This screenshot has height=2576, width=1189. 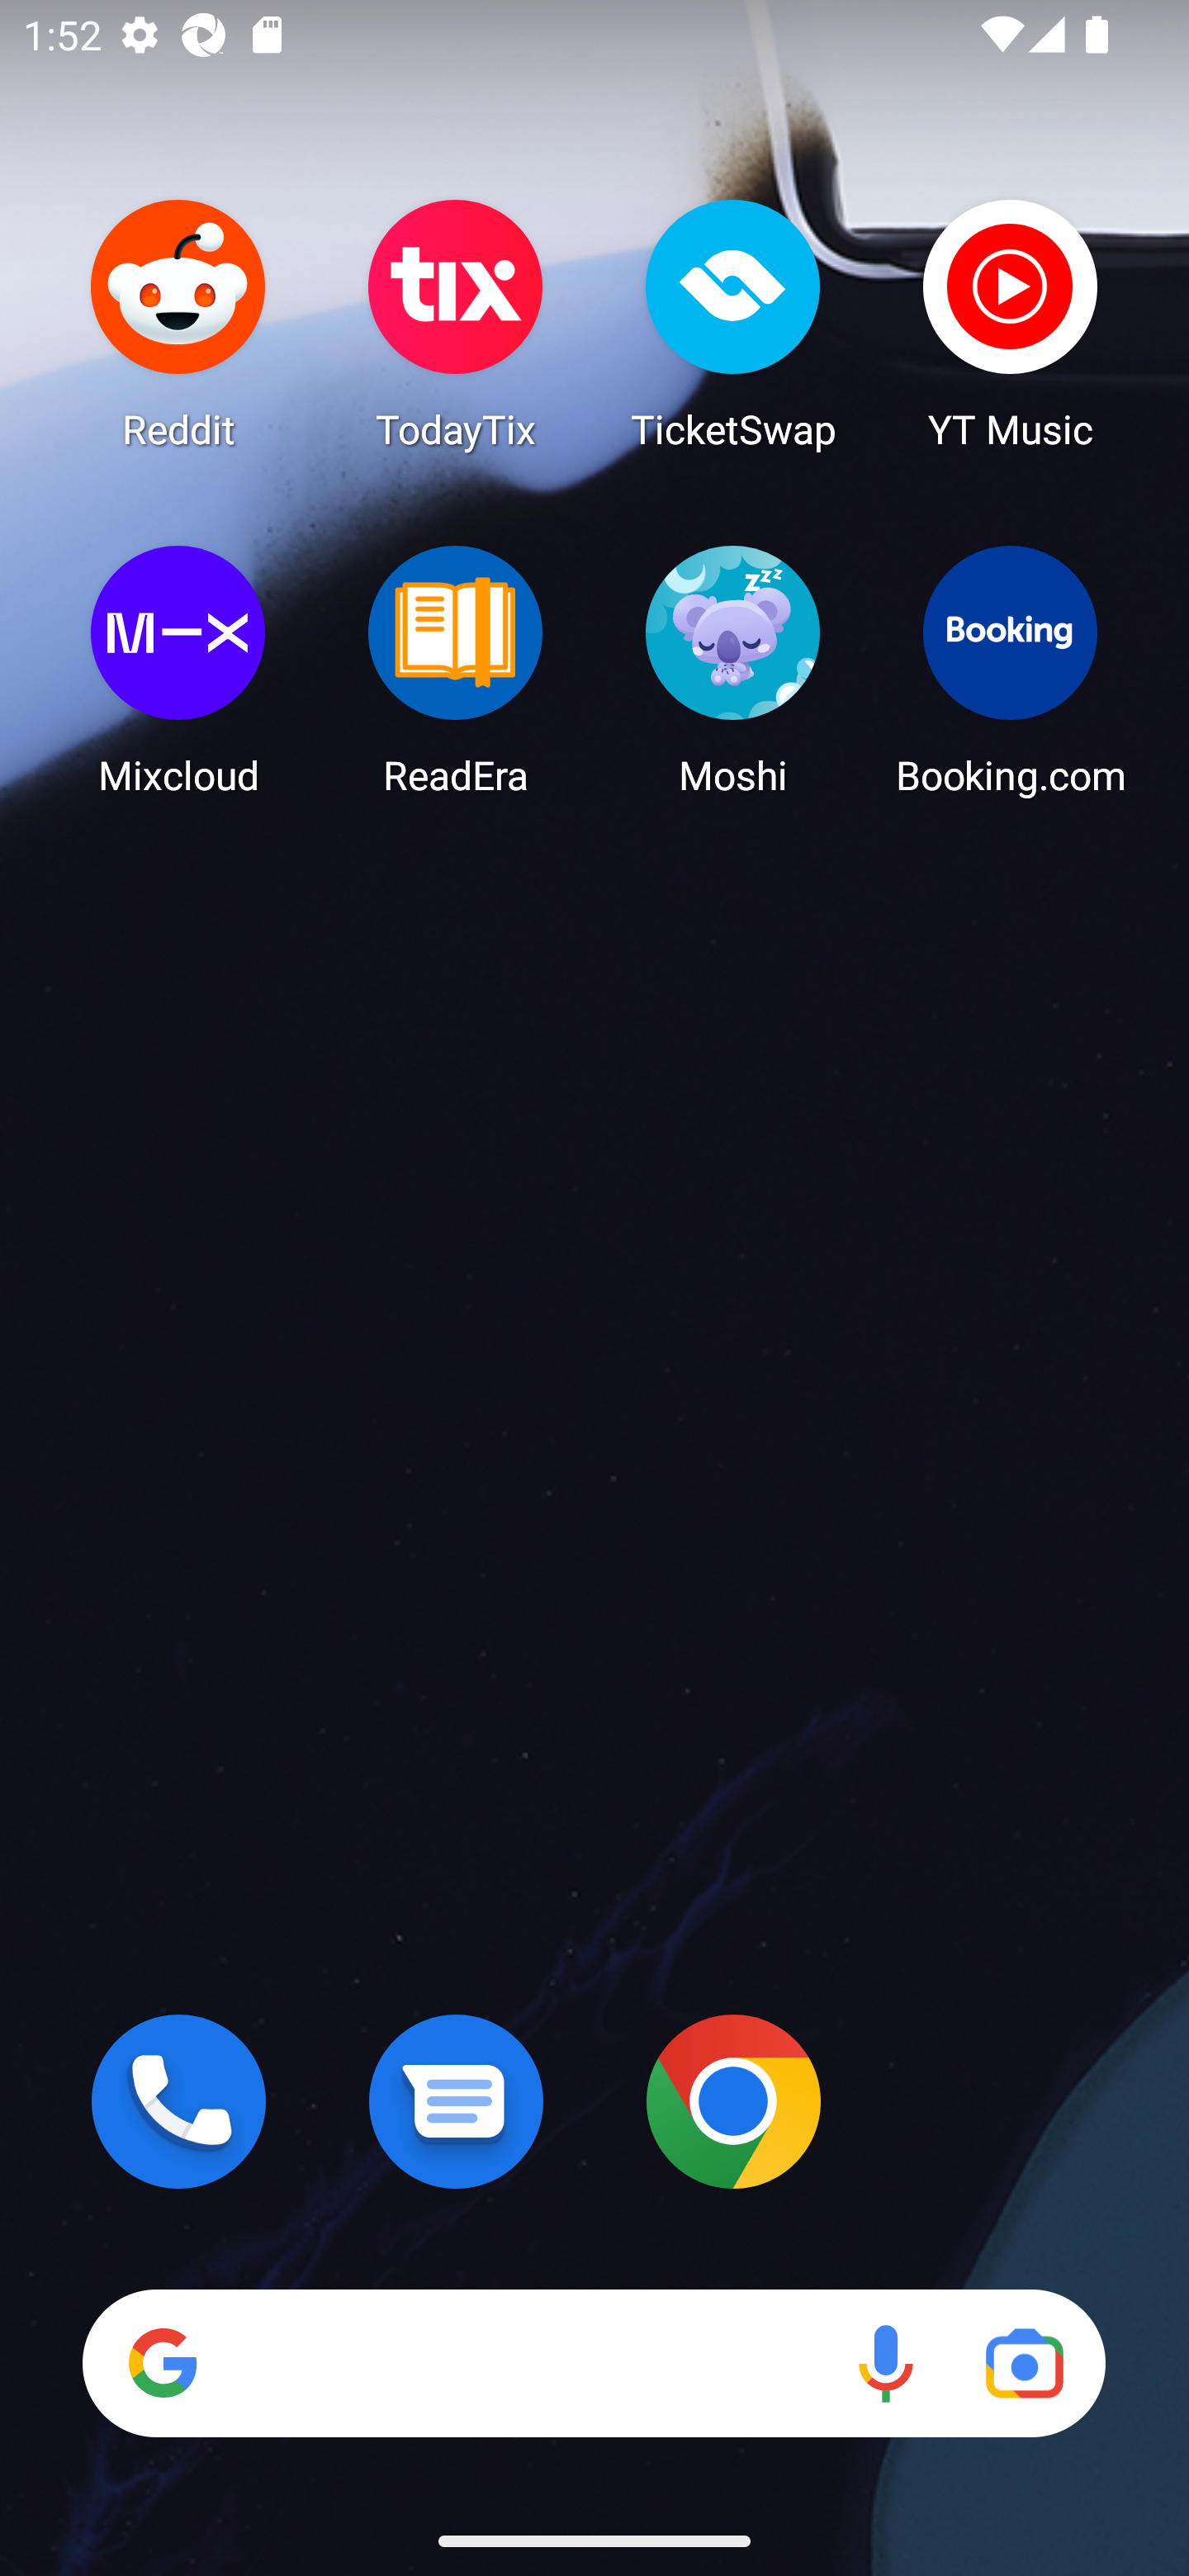 What do you see at coordinates (1024, 2363) in the screenshot?
I see `Google Lens` at bounding box center [1024, 2363].